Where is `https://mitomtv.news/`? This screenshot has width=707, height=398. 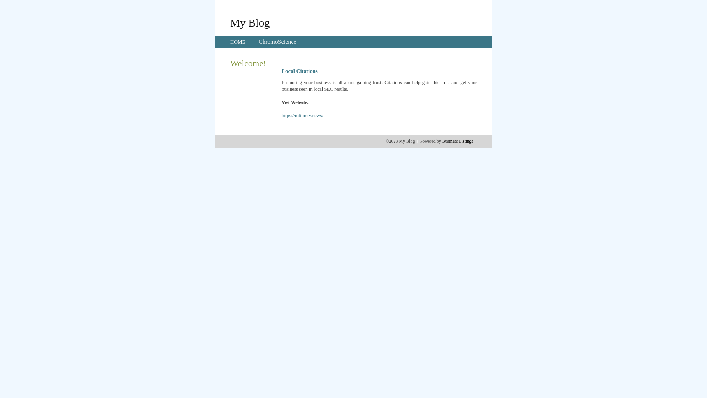
https://mitomtv.news/ is located at coordinates (303, 116).